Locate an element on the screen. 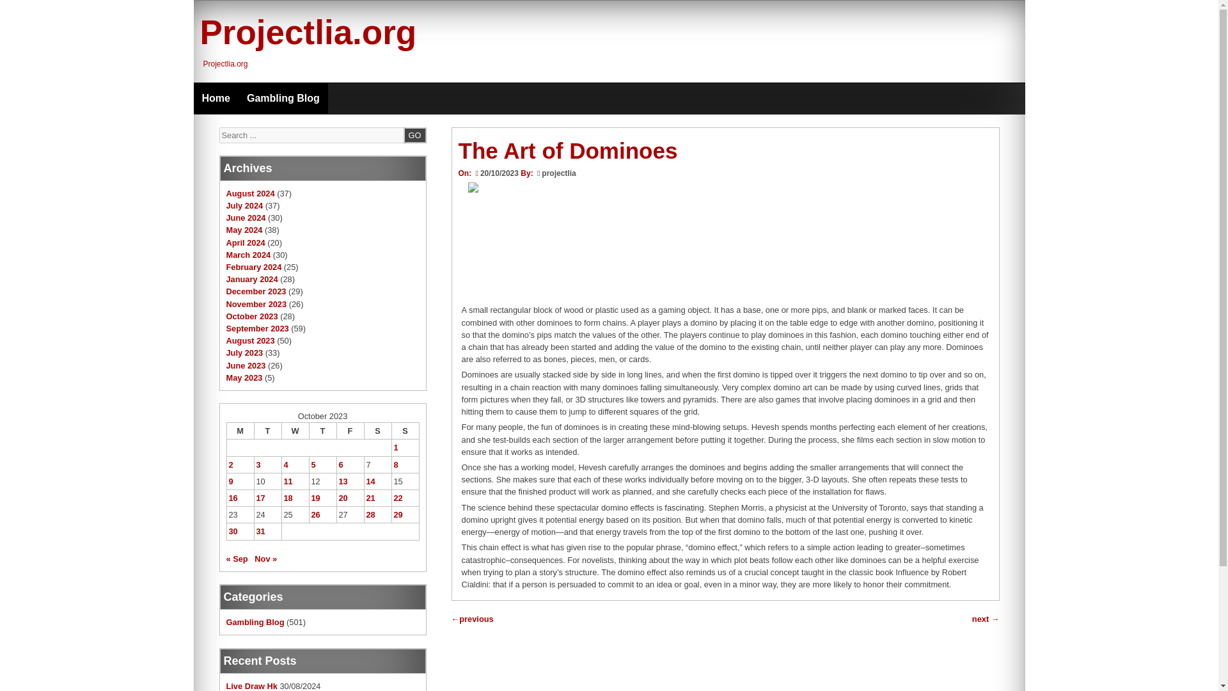  11 is located at coordinates (288, 481).